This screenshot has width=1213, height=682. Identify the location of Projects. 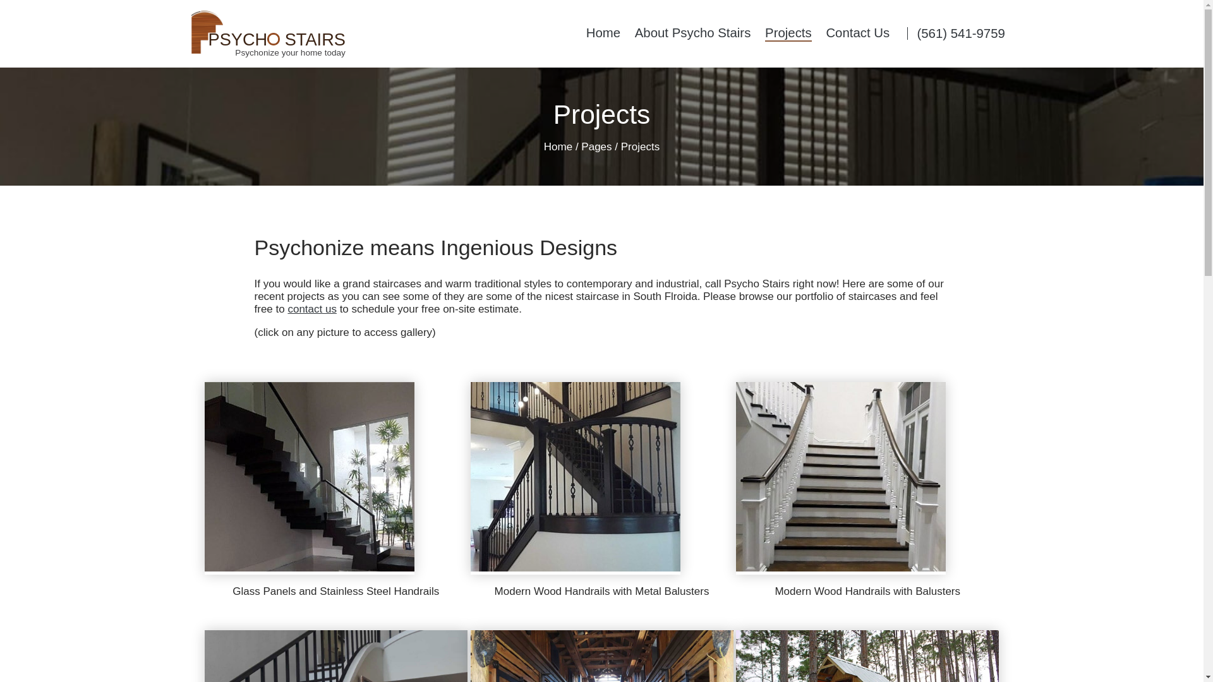
(692, 33).